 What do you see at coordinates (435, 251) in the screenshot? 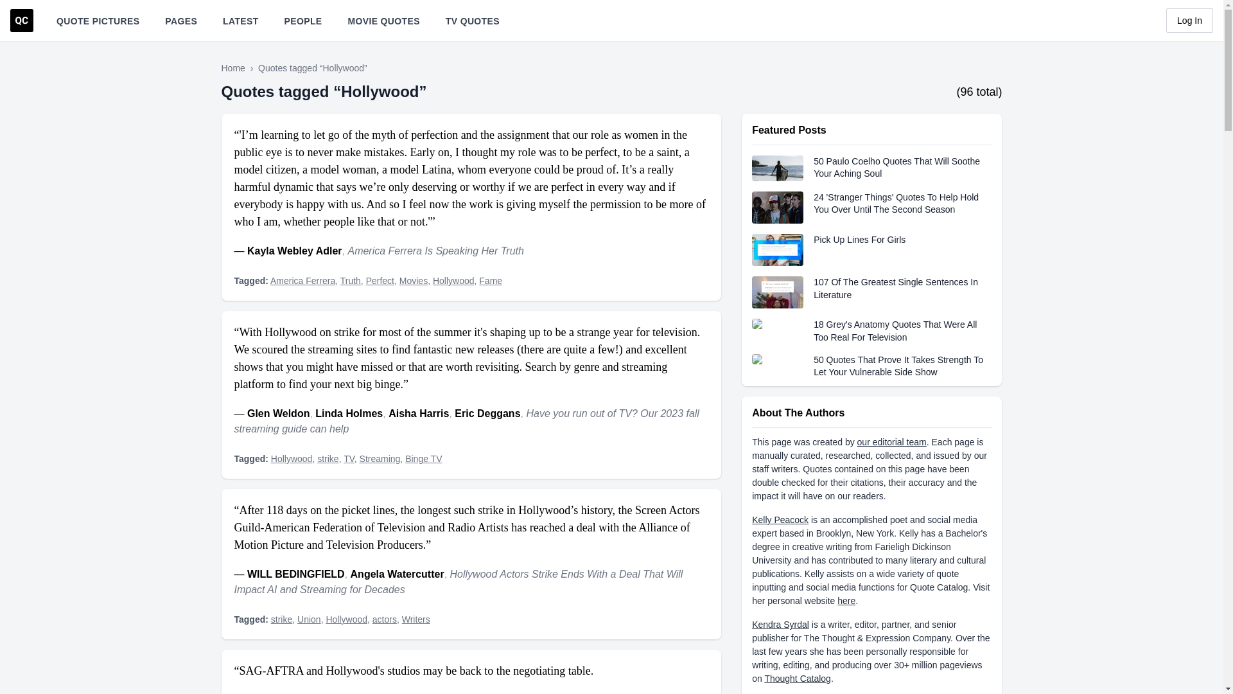
I see `America Ferrera Is Speaking Her Truth` at bounding box center [435, 251].